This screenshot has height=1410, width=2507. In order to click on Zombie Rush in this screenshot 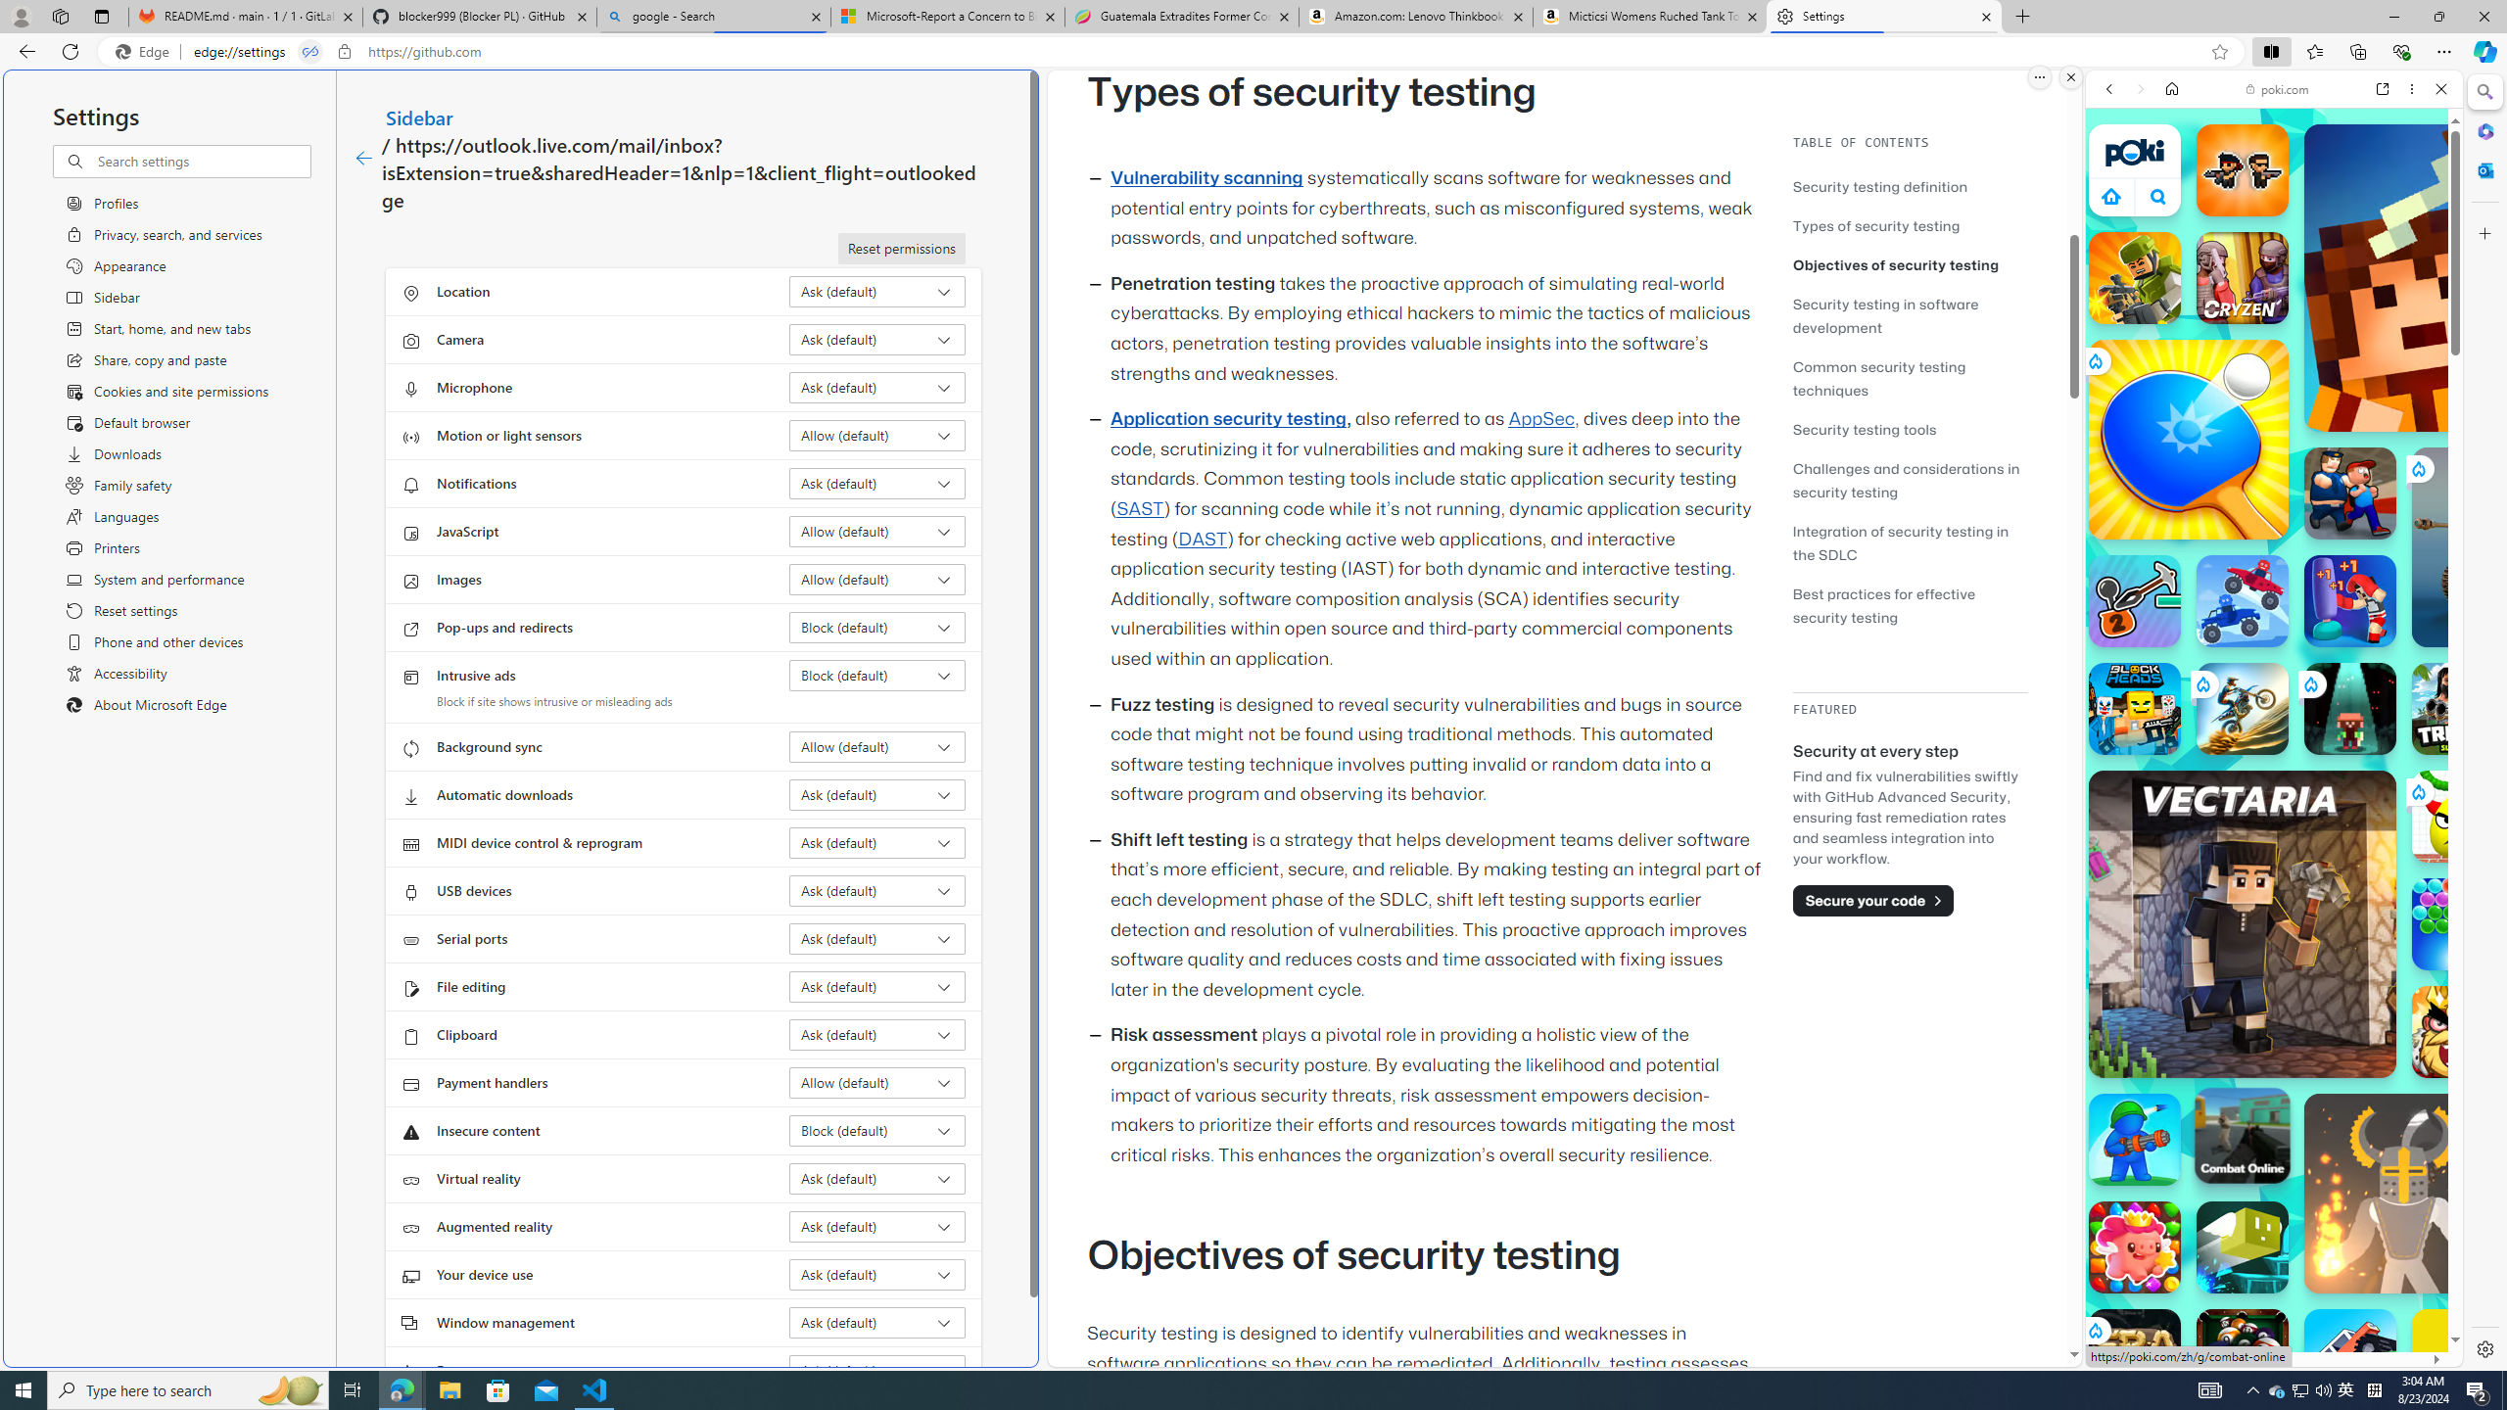, I will do `click(2243, 169)`.